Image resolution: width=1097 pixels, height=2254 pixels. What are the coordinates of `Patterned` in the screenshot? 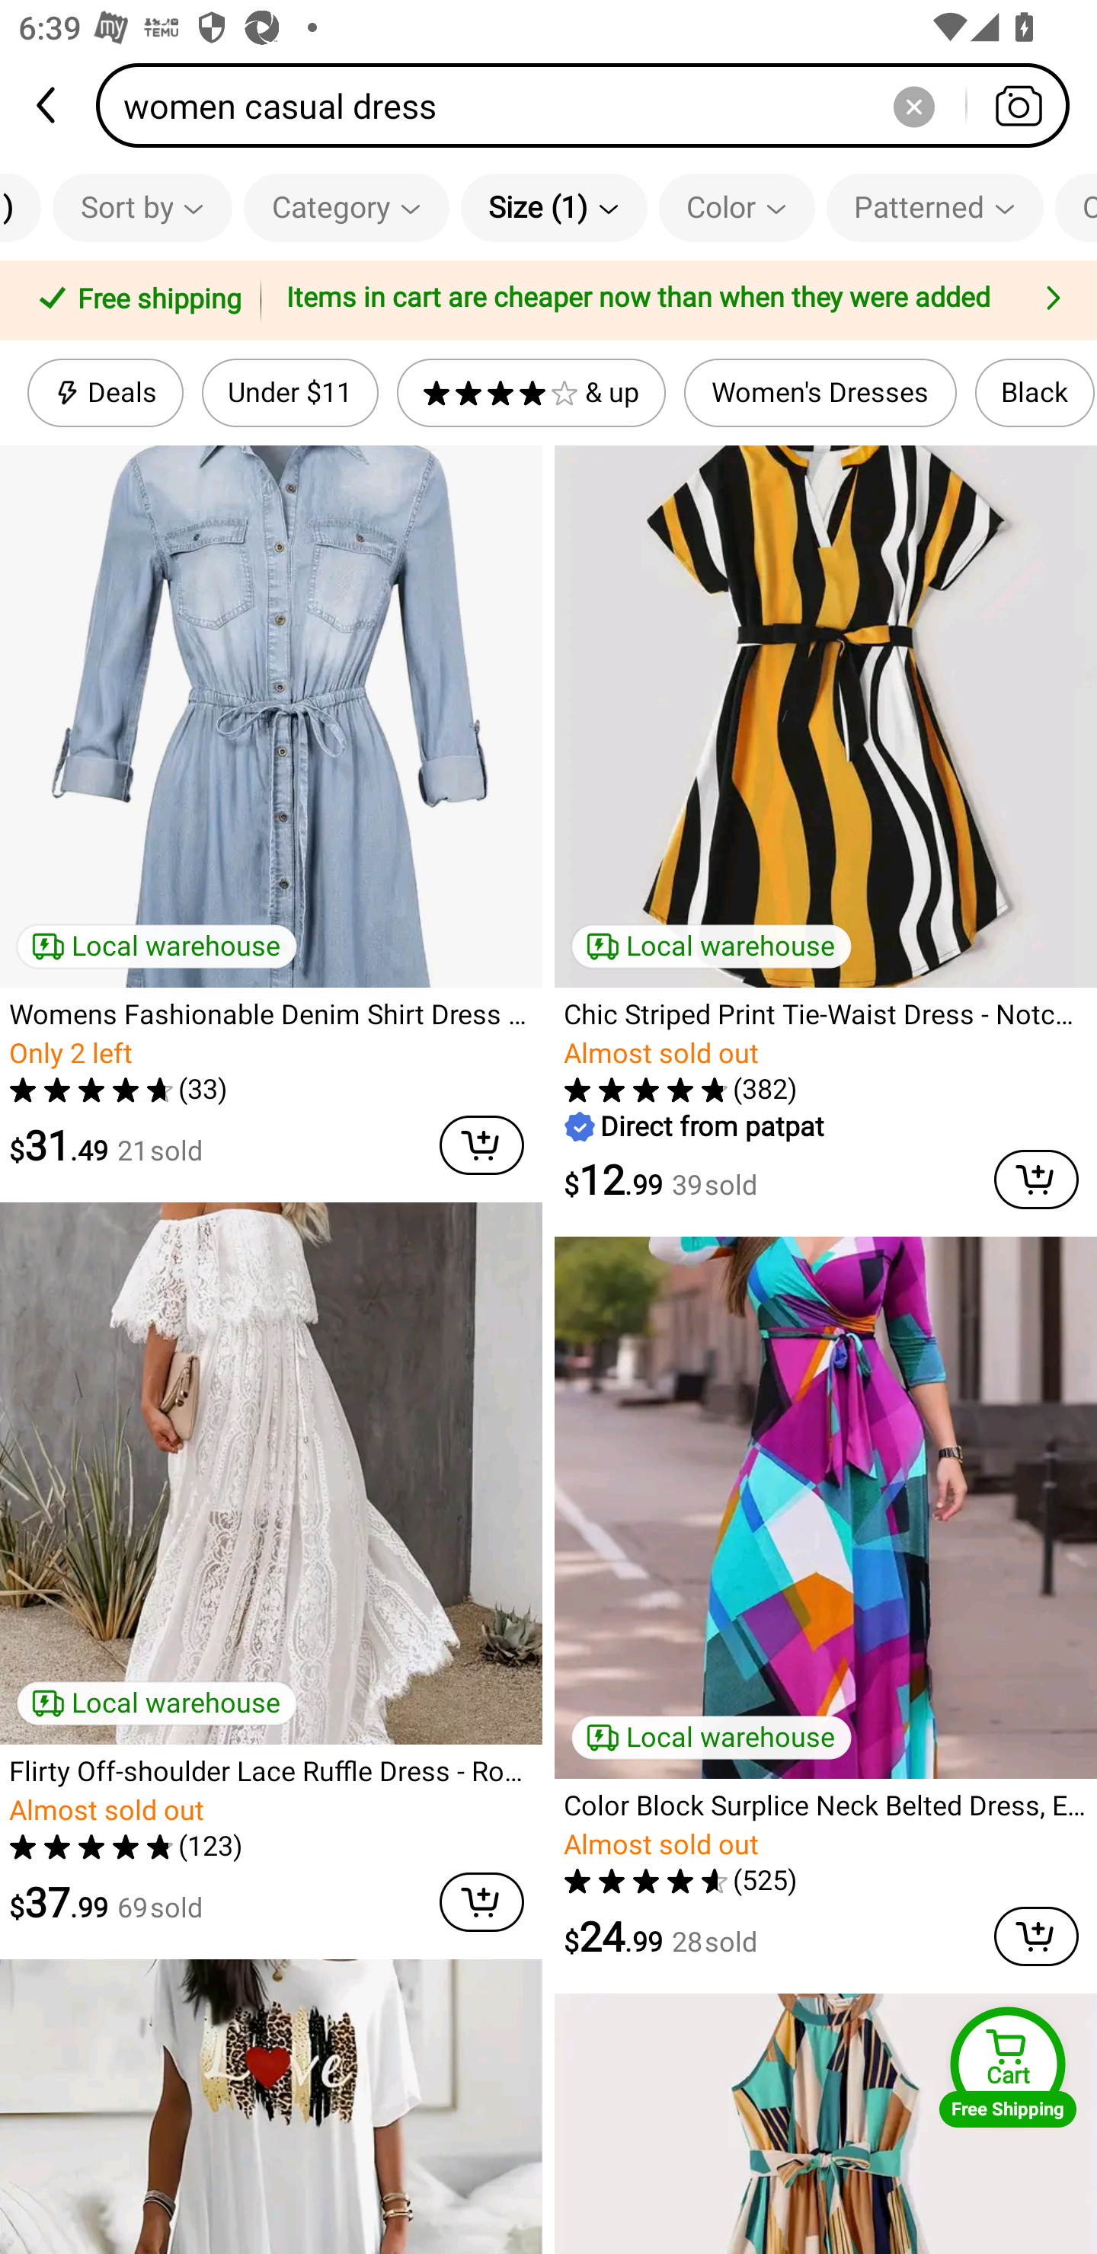 It's located at (934, 207).